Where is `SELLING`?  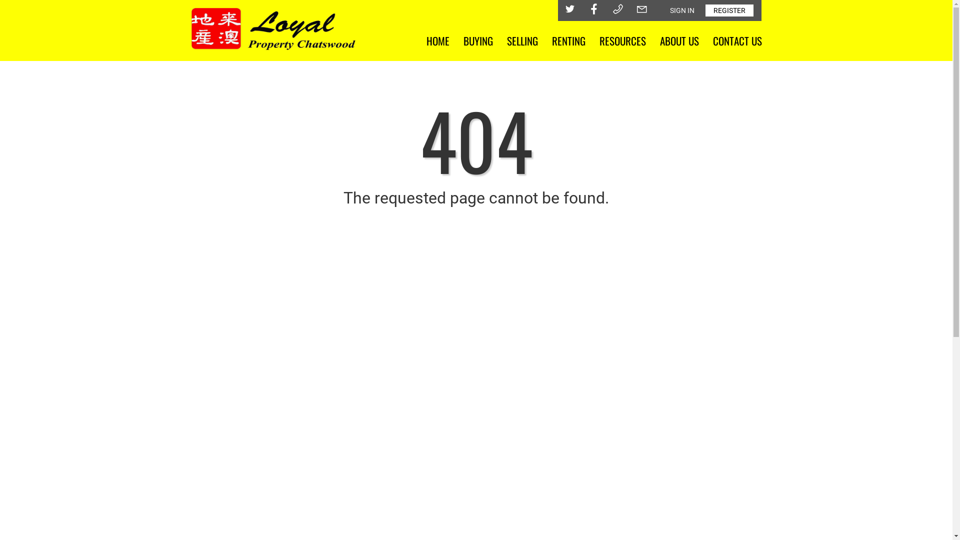
SELLING is located at coordinates (522, 41).